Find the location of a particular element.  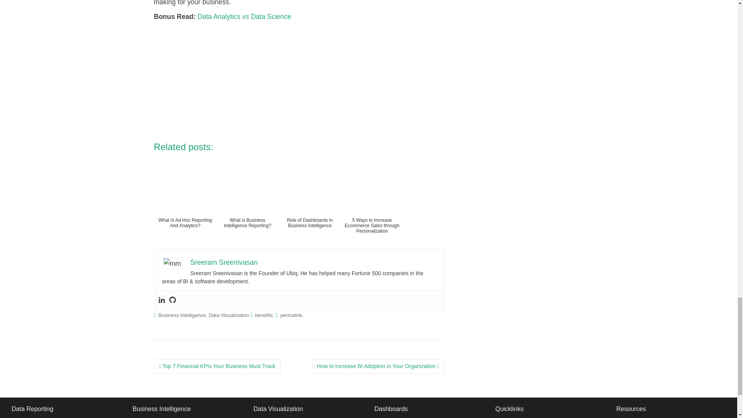

Sreeram Sreenivasan is located at coordinates (224, 262).